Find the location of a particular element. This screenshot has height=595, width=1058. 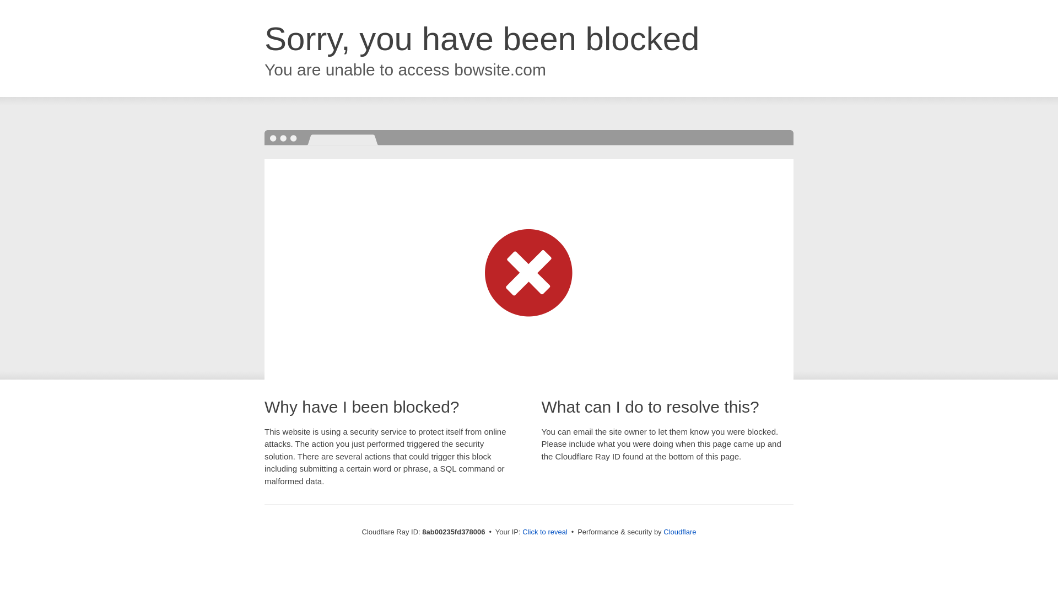

Click to reveal is located at coordinates (544, 532).